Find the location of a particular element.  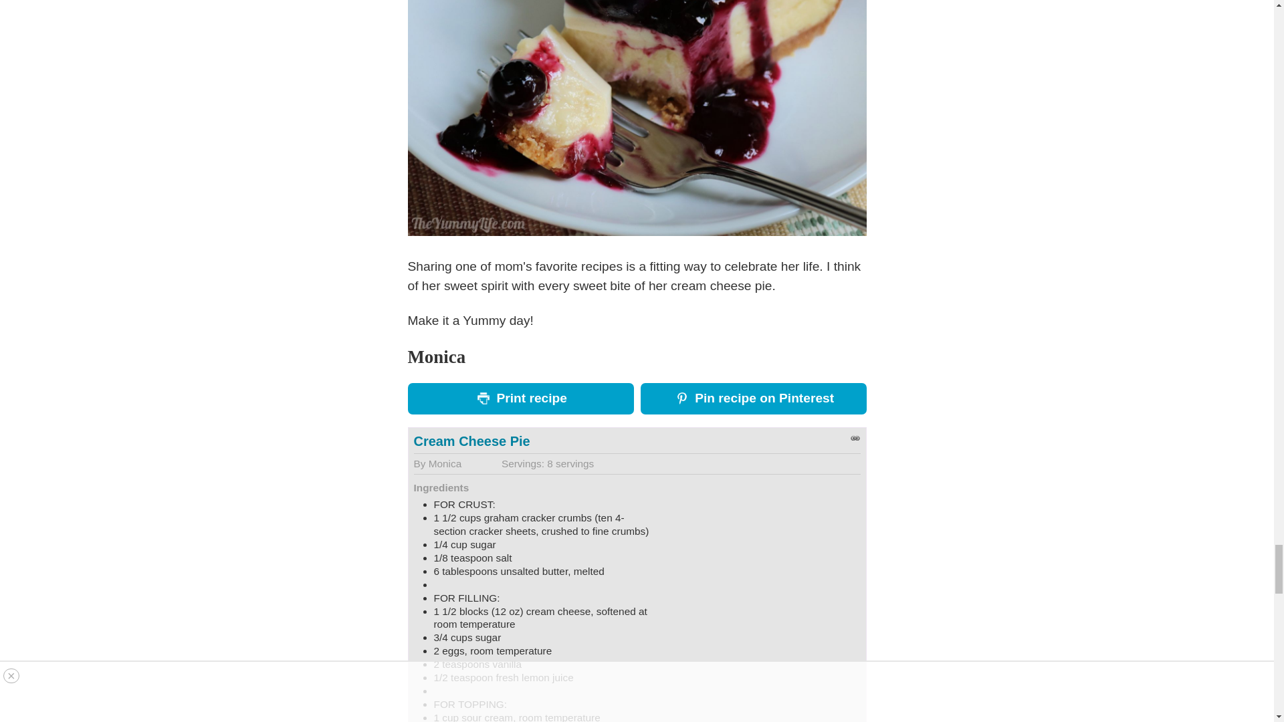

Link directly to this recipe is located at coordinates (855, 439).